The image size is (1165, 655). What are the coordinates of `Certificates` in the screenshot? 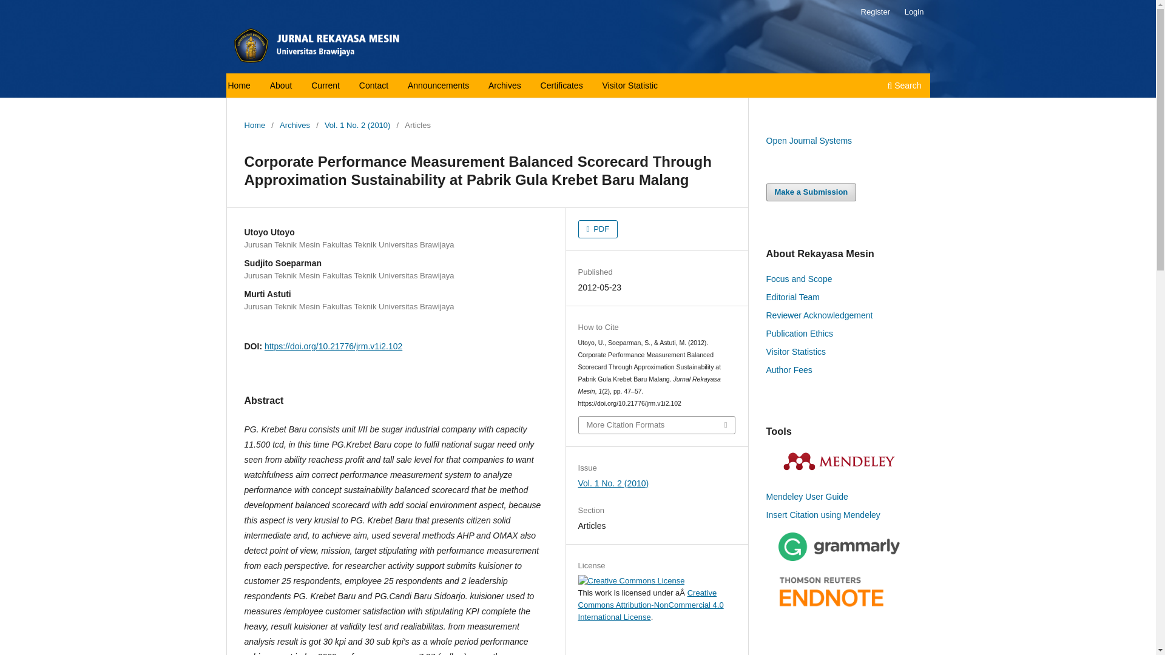 It's located at (562, 85).